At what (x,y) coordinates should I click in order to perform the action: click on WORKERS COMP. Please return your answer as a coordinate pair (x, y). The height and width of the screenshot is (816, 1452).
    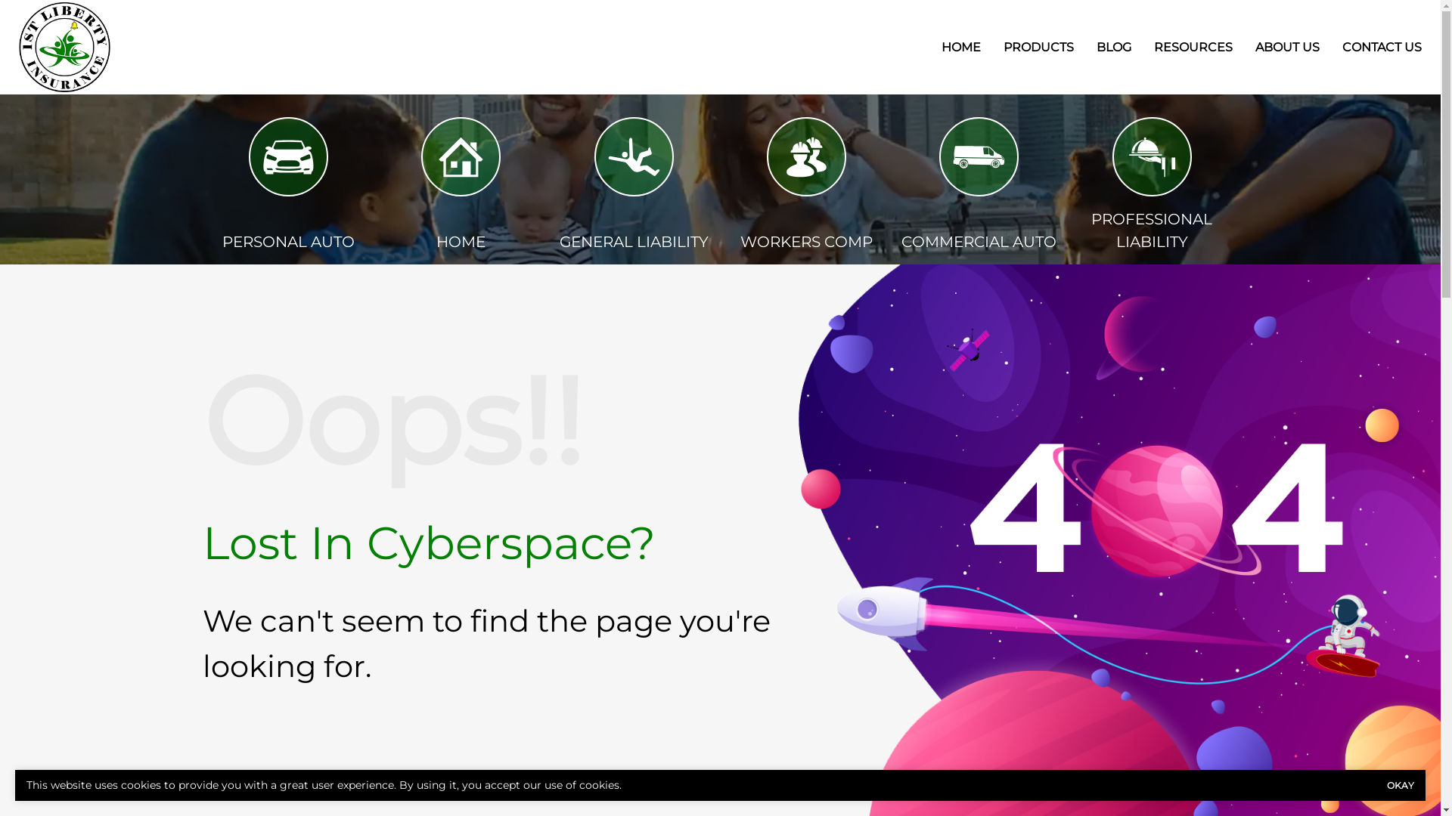
    Looking at the image, I should click on (806, 242).